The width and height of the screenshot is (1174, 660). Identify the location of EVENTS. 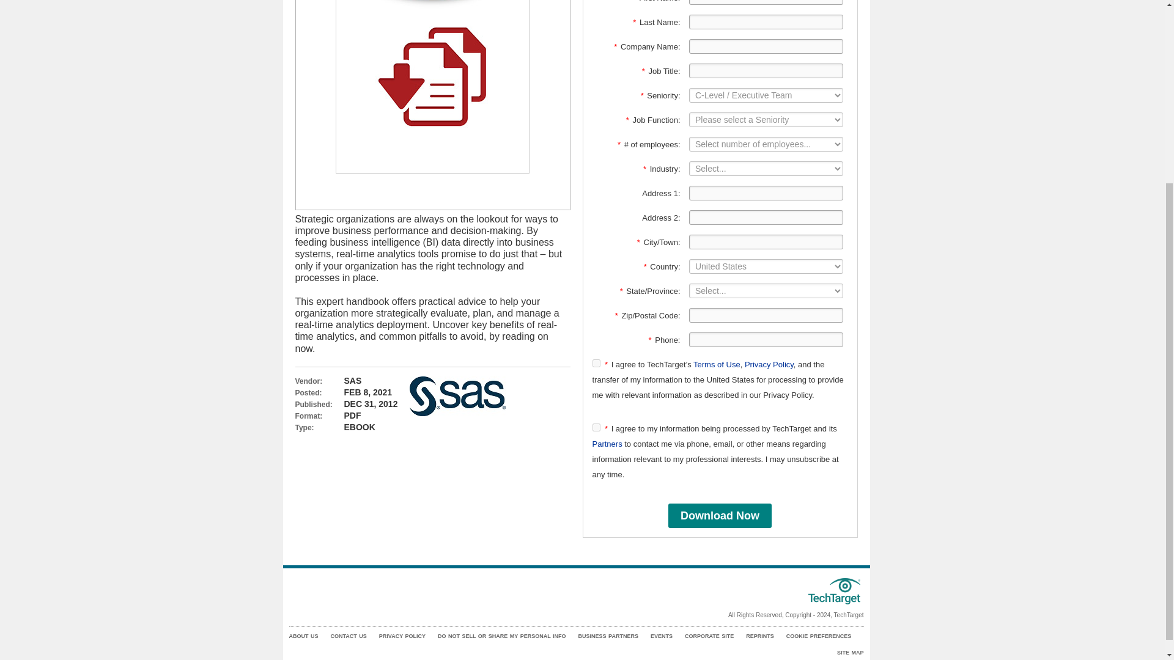
(662, 636).